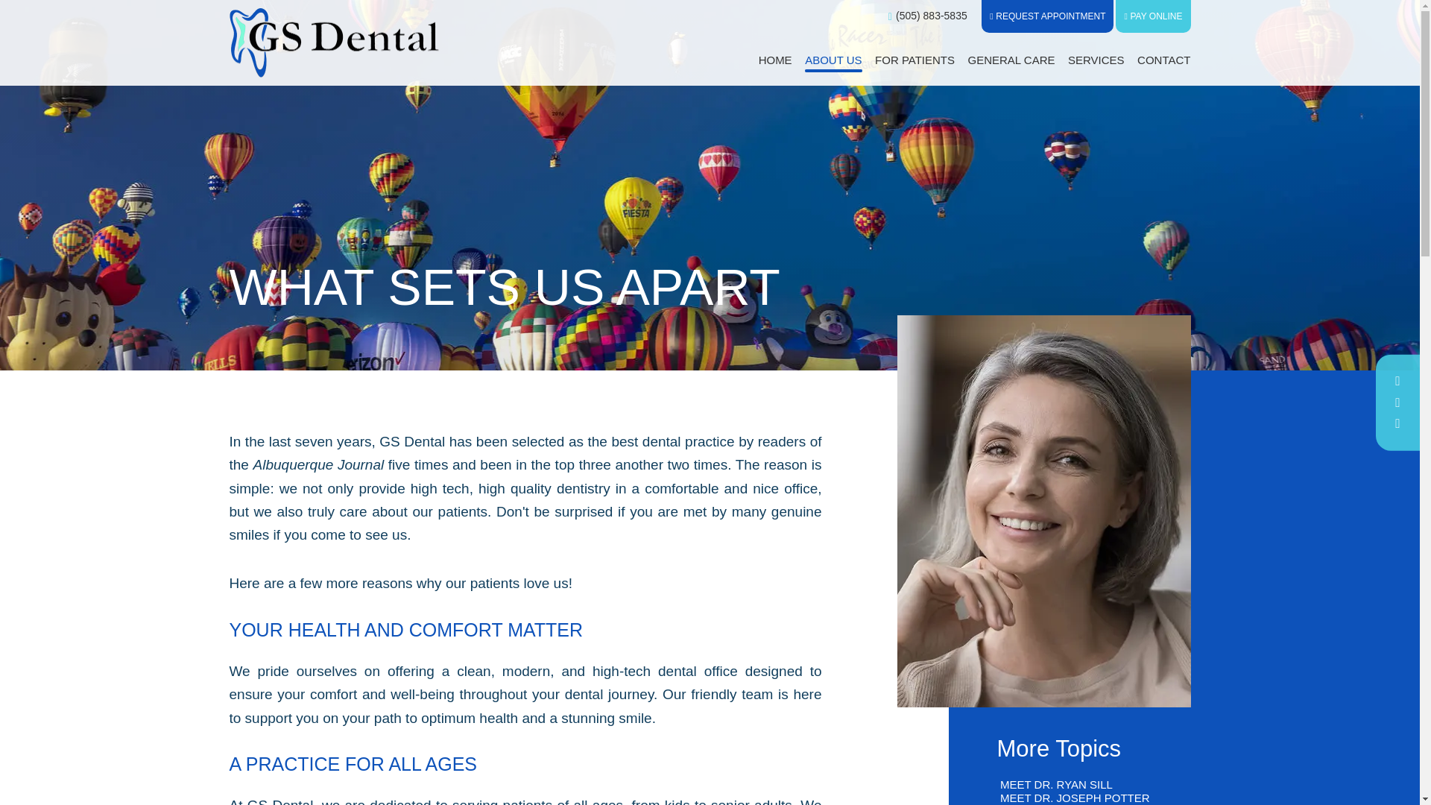 This screenshot has width=1431, height=805. Describe the element at coordinates (1047, 16) in the screenshot. I see `REQUEST APPOINTMENT` at that location.